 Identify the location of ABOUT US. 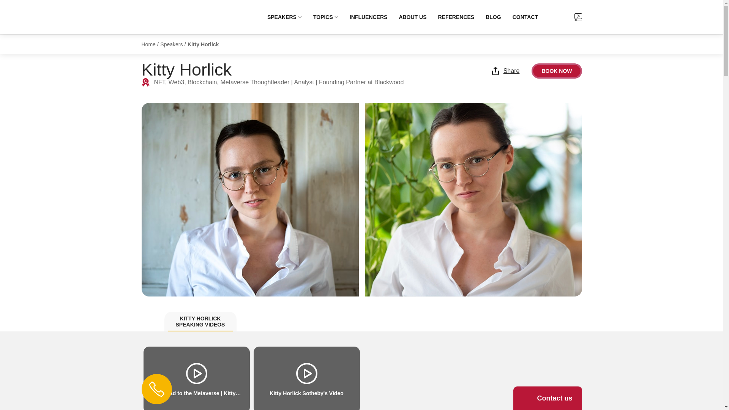
(412, 17).